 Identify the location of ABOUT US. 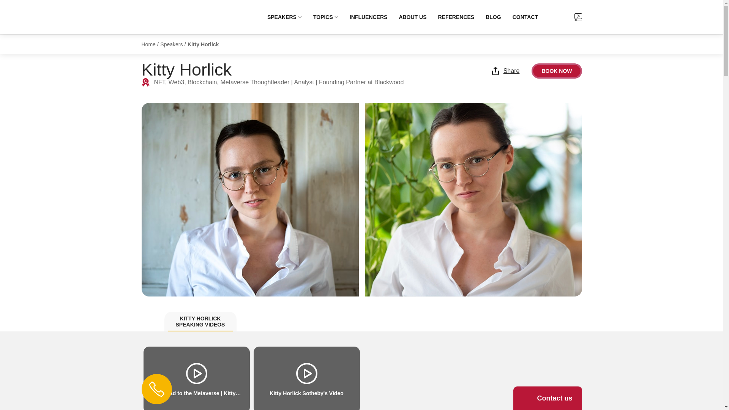
(412, 17).